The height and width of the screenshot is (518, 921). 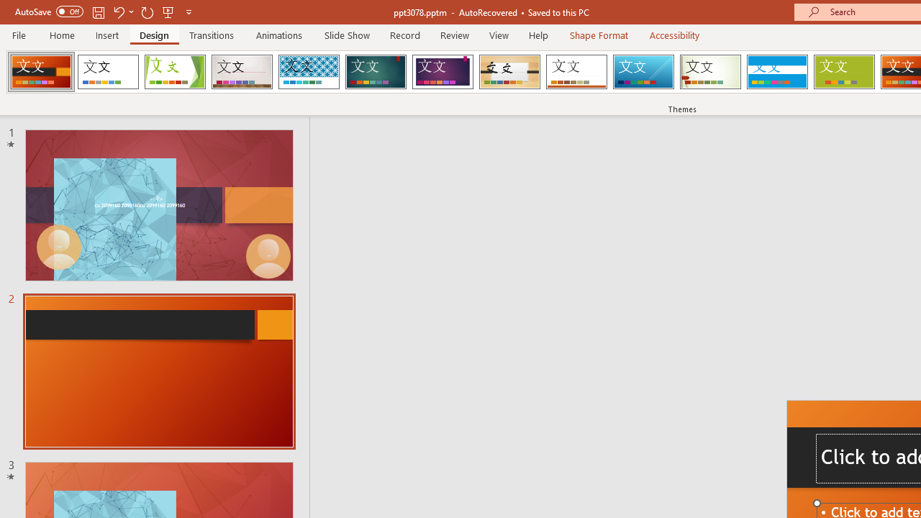 What do you see at coordinates (843, 72) in the screenshot?
I see `Basis` at bounding box center [843, 72].